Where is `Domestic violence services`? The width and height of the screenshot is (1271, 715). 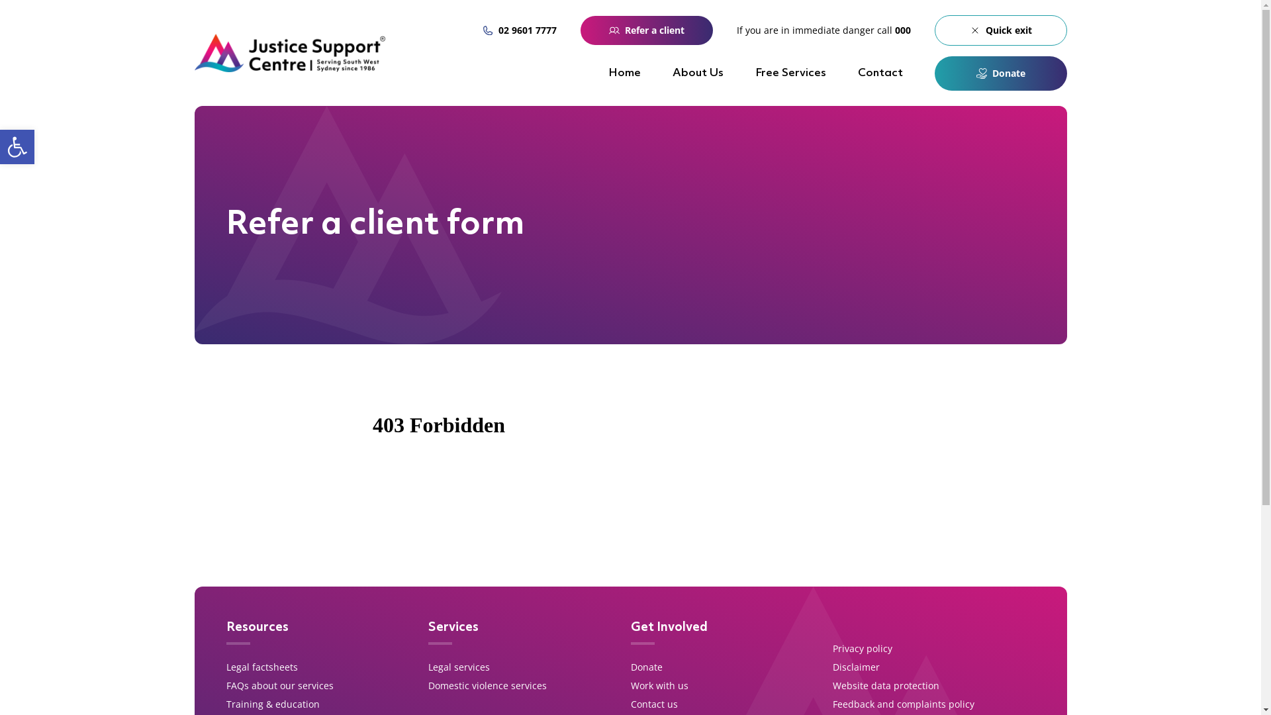
Domestic violence services is located at coordinates (487, 686).